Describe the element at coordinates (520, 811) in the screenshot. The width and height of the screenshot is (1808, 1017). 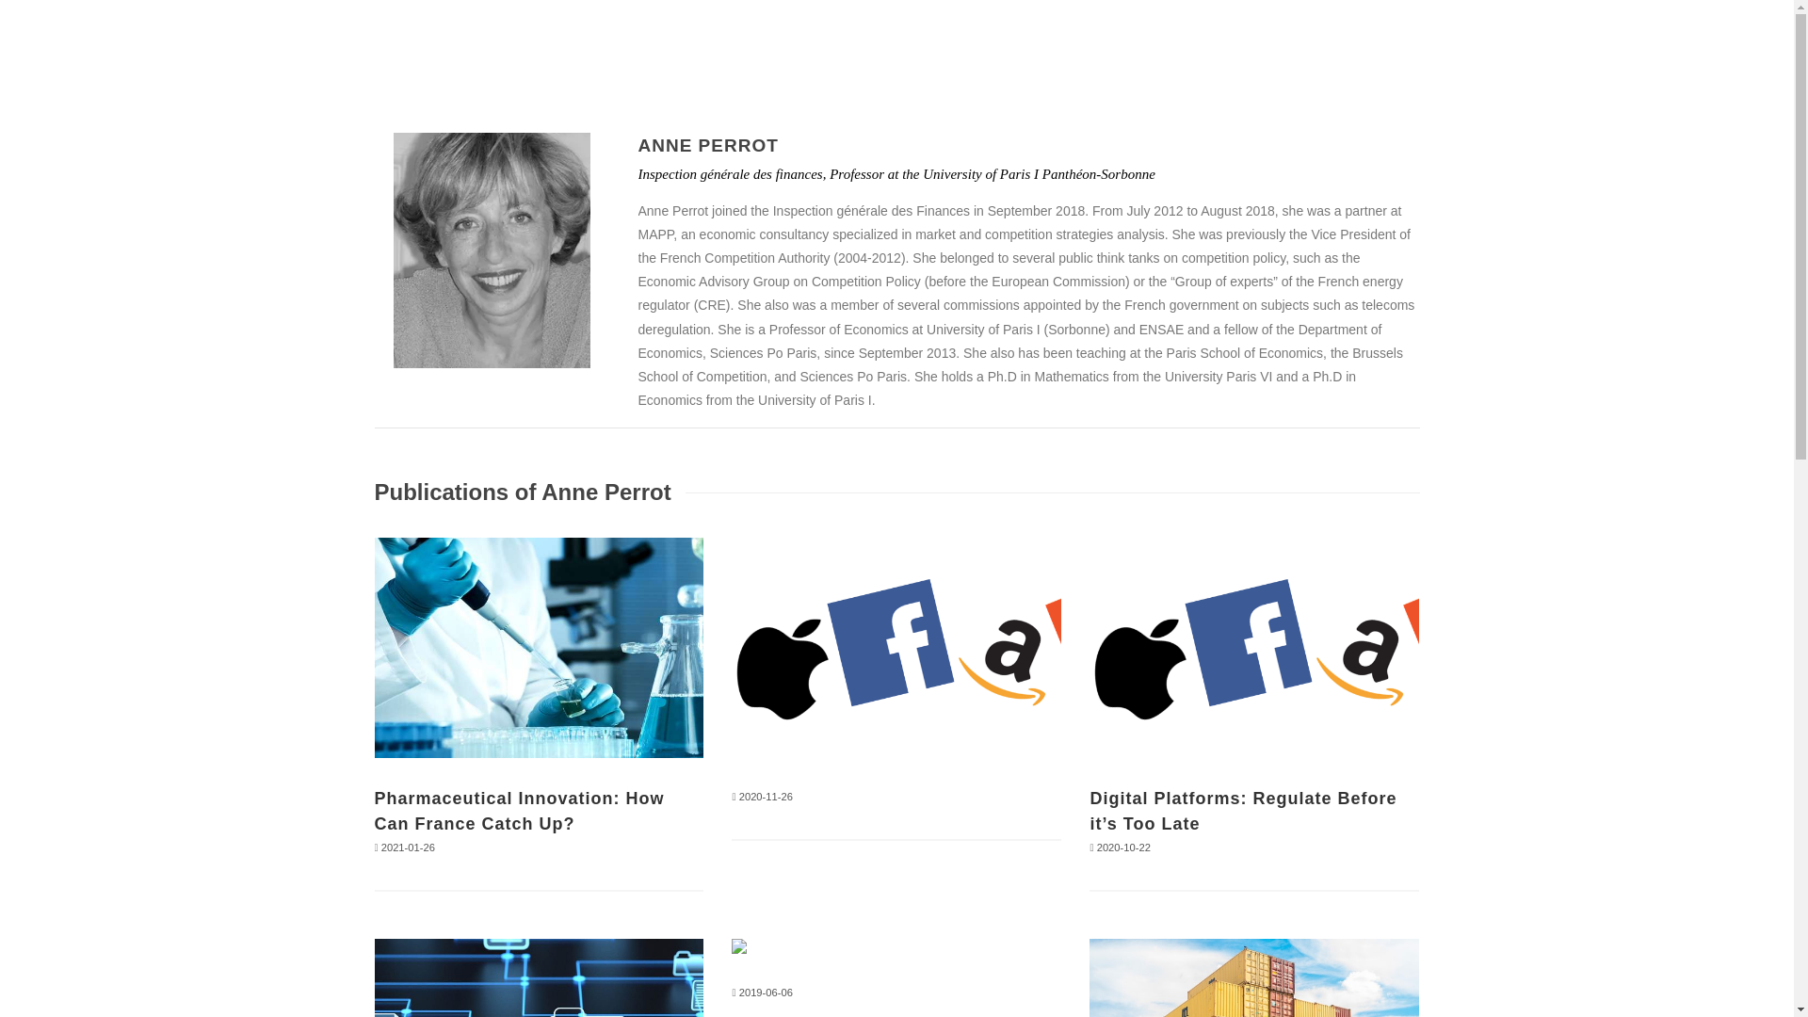
I see `Pharmaceutical Innovation: How Can France Catch Up?` at that location.